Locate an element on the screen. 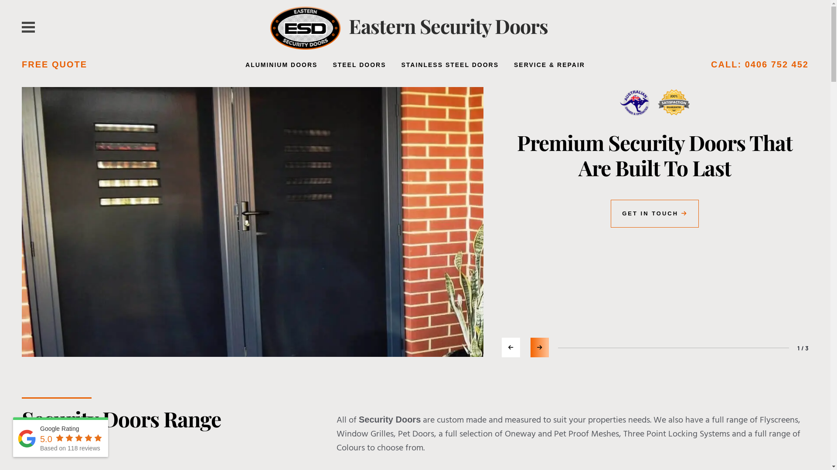 The height and width of the screenshot is (470, 837). Skip to content is located at coordinates (0, 0).